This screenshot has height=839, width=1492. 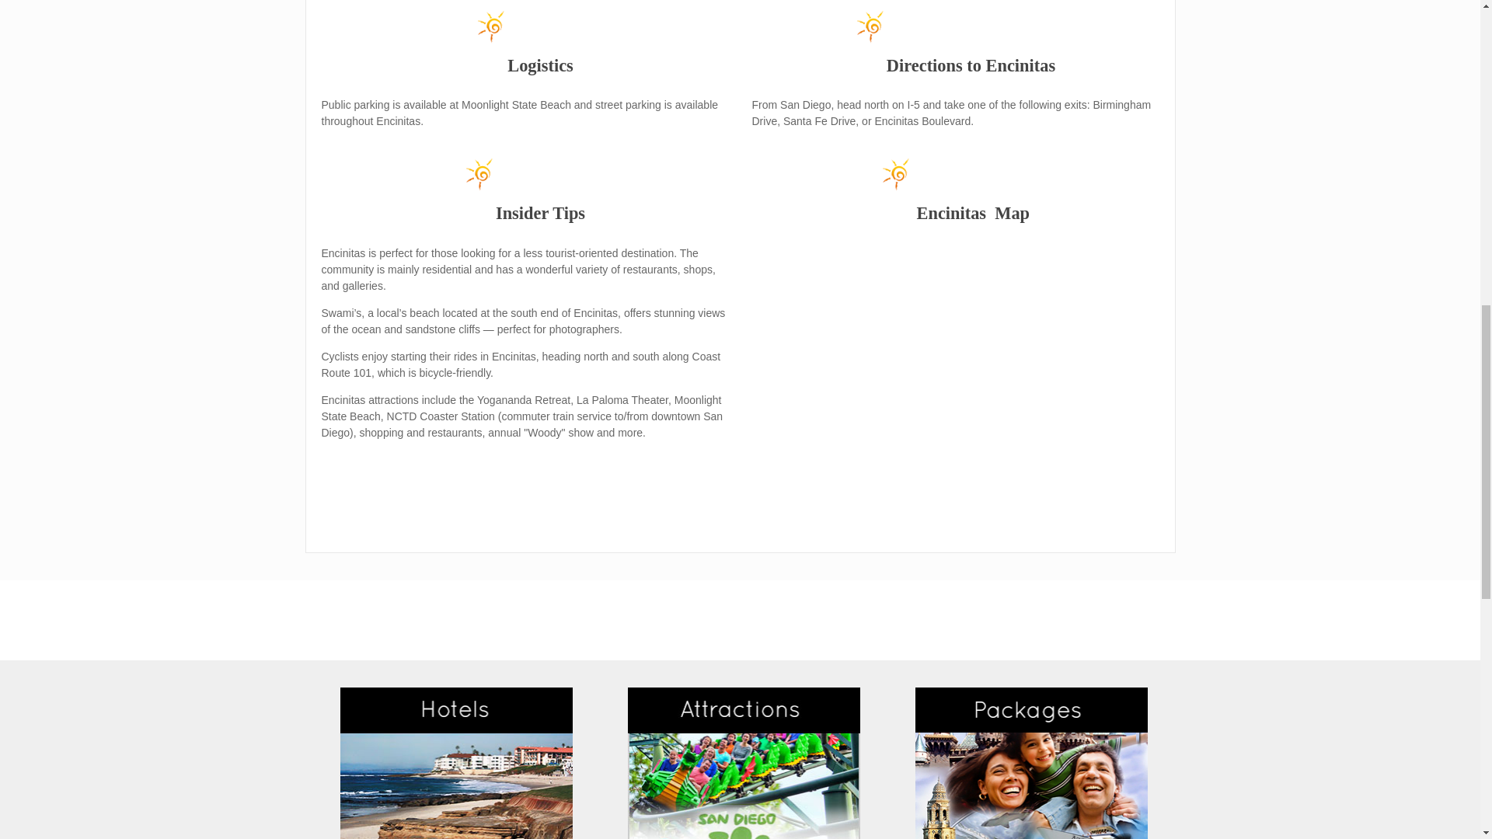 What do you see at coordinates (1032, 763) in the screenshot?
I see `San Diego Travel Packages` at bounding box center [1032, 763].